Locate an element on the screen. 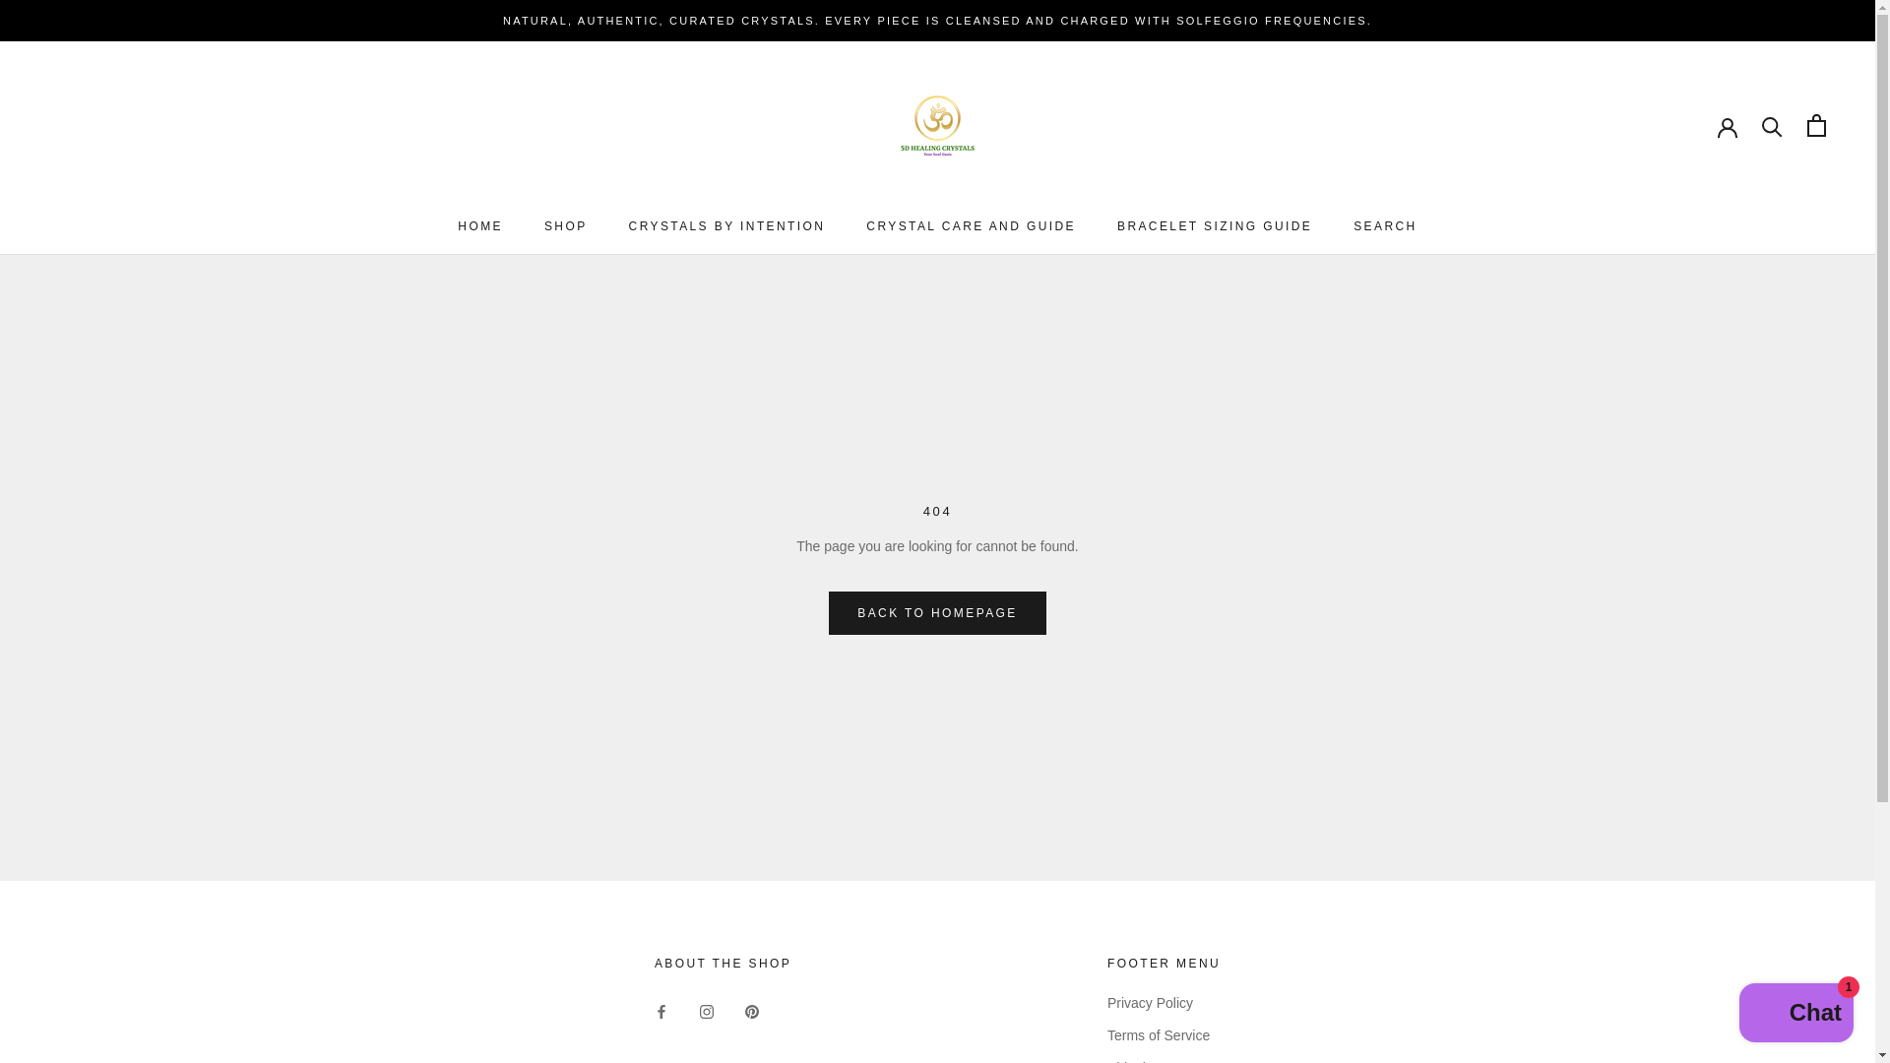 The image size is (1890, 1063). BACK TO HOMEPAGE is located at coordinates (479, 225).